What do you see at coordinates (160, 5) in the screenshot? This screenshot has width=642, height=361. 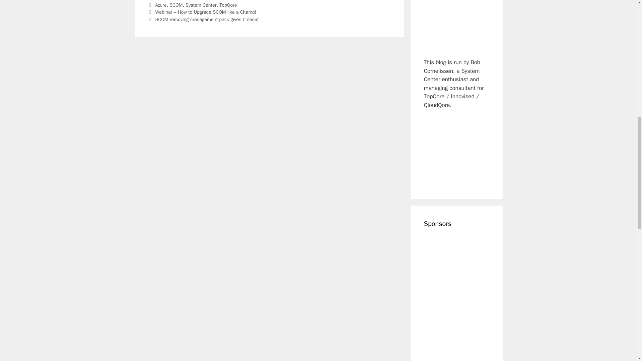 I see `Azure` at bounding box center [160, 5].